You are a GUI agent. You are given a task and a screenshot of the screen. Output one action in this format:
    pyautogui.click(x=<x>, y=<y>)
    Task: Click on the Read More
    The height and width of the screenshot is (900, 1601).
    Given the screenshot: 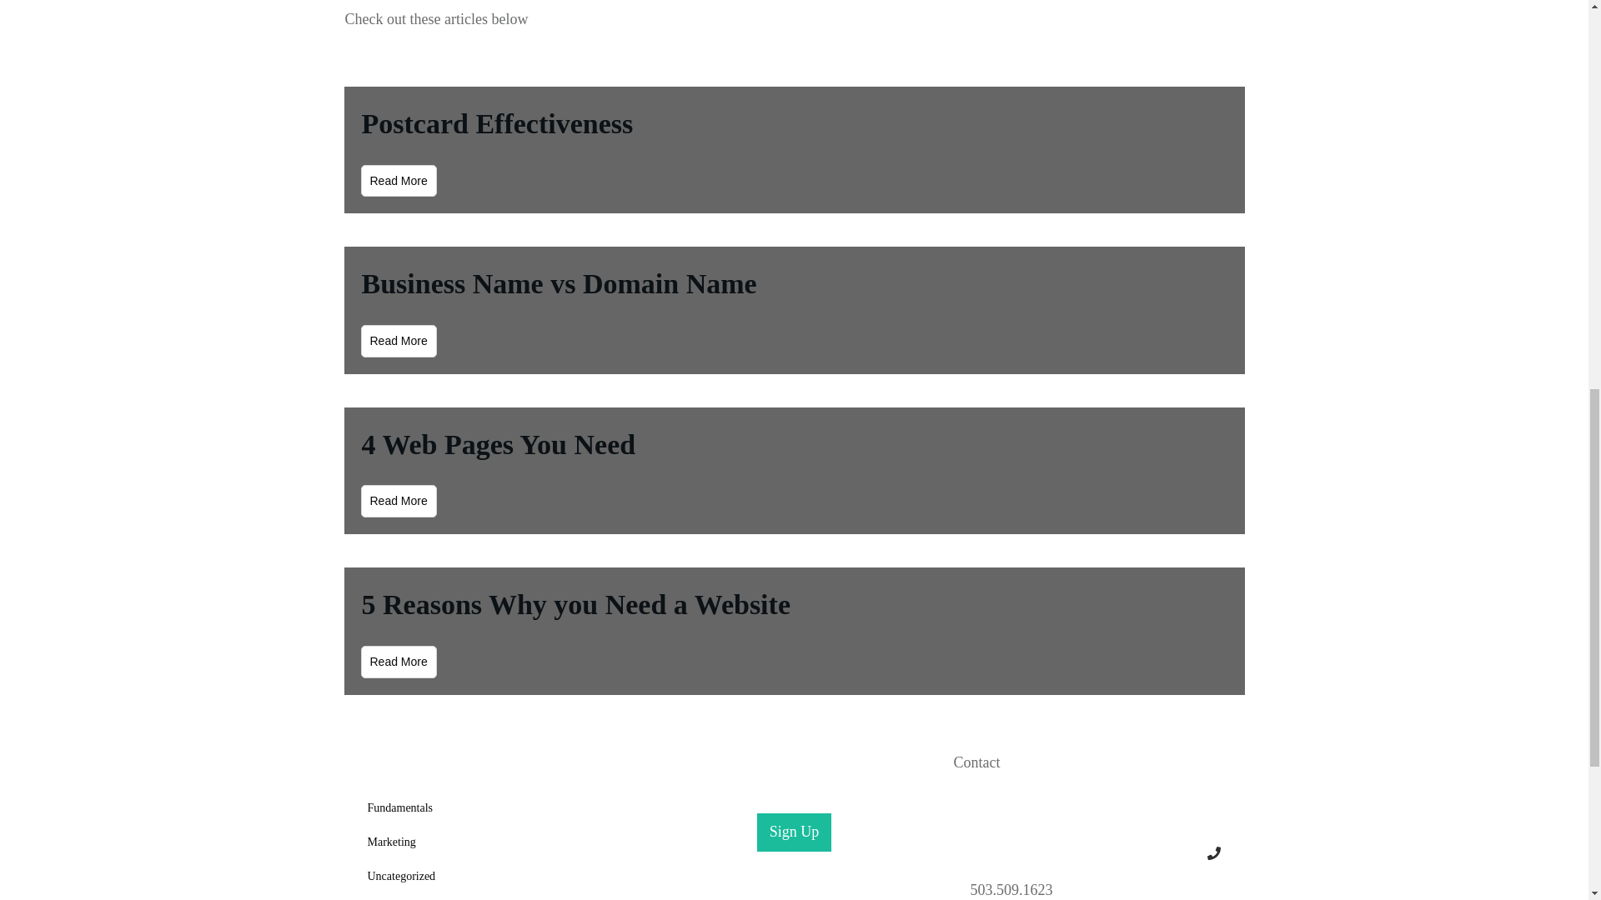 What is the action you would take?
    pyautogui.click(x=398, y=340)
    